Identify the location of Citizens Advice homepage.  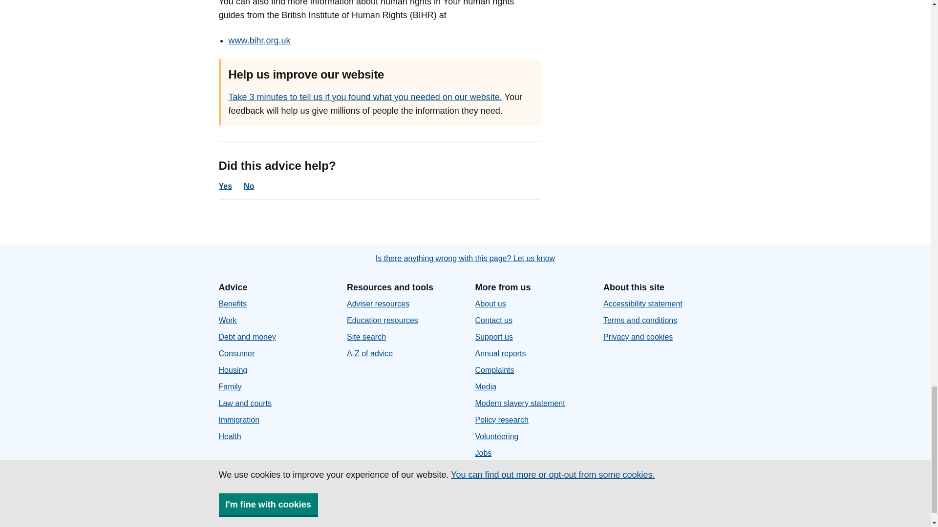
(243, 506).